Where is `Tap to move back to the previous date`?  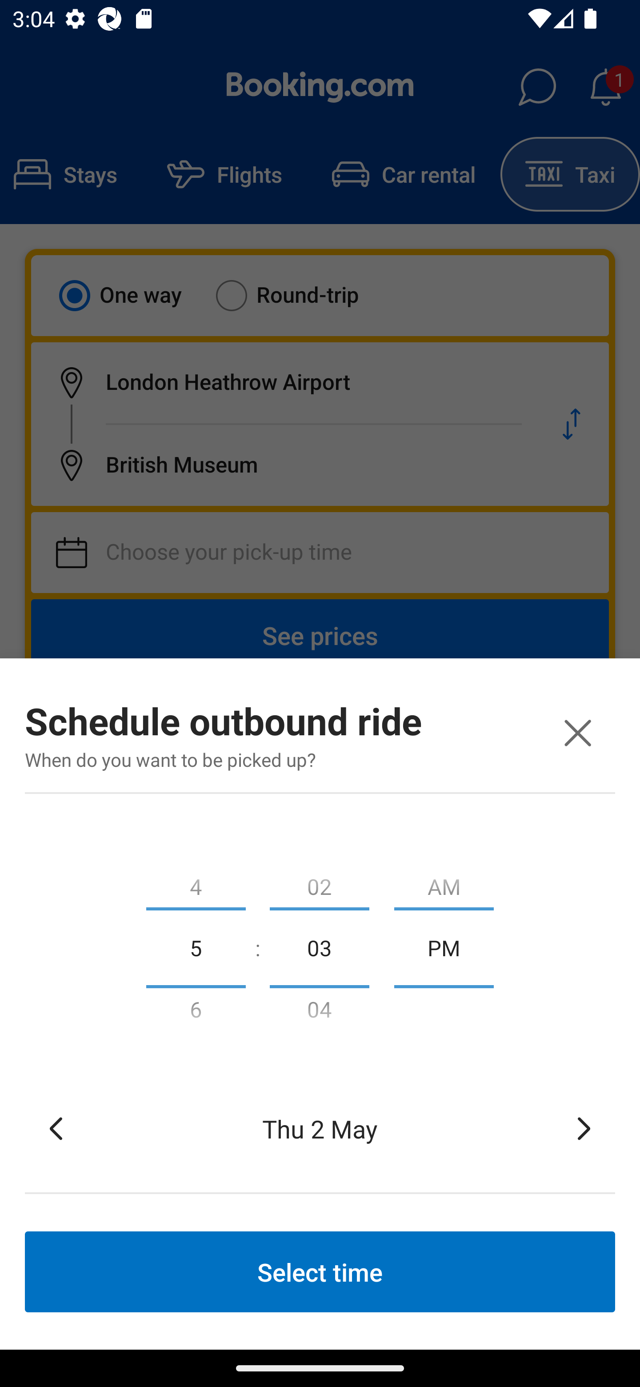
Tap to move back to the previous date is located at coordinates (56, 1128).